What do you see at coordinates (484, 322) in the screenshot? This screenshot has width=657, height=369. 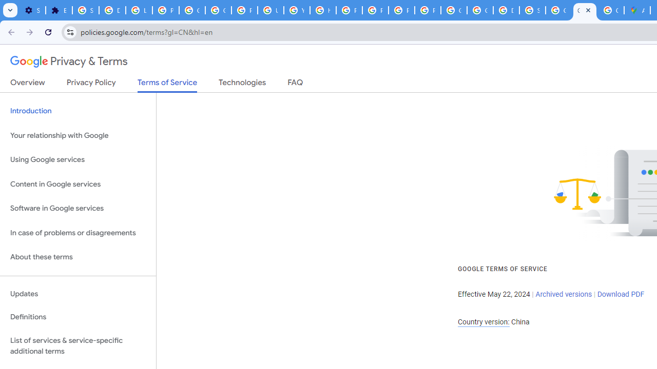 I see `Country version:` at bounding box center [484, 322].